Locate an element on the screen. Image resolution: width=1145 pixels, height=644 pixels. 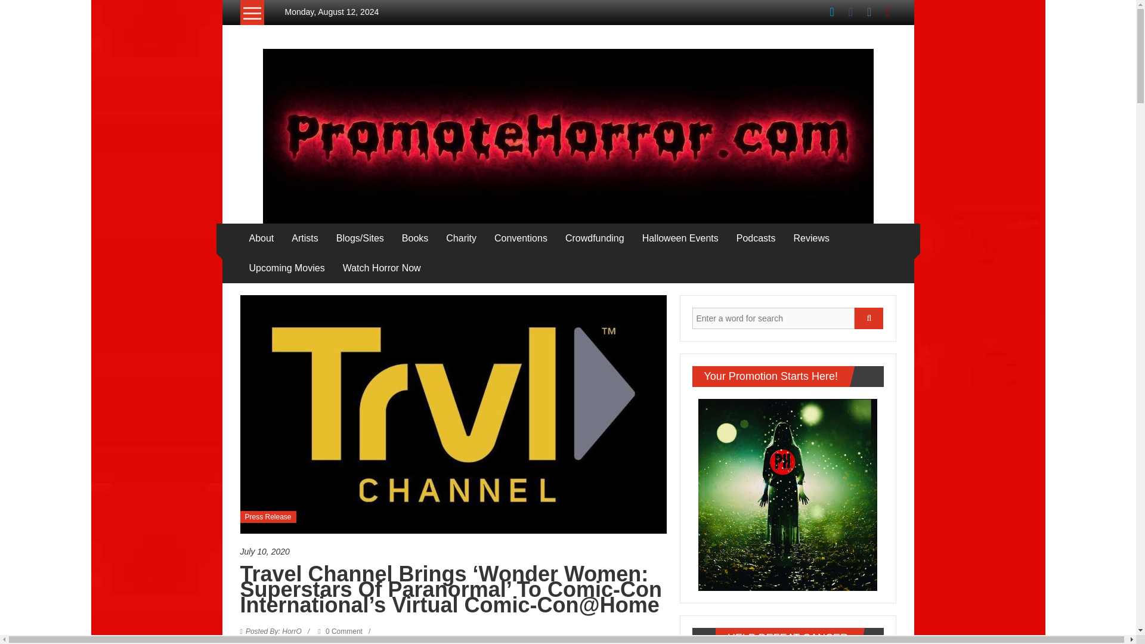
Reviews is located at coordinates (811, 239).